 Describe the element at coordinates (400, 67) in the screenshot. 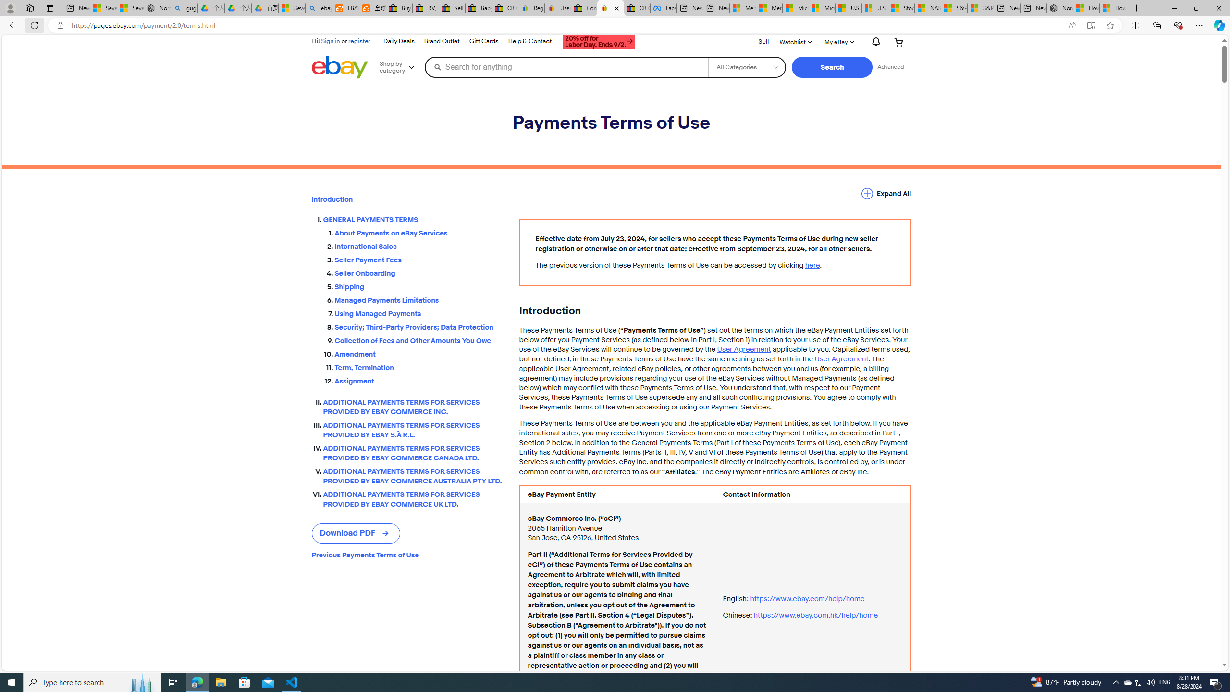

I see `Shop by category` at that location.